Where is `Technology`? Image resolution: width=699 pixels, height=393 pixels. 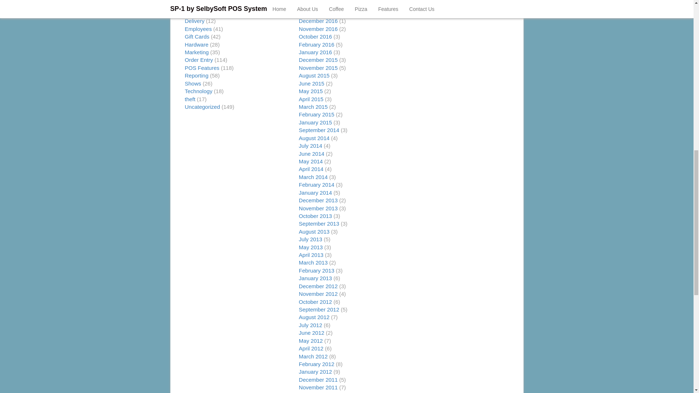
Technology is located at coordinates (199, 91).